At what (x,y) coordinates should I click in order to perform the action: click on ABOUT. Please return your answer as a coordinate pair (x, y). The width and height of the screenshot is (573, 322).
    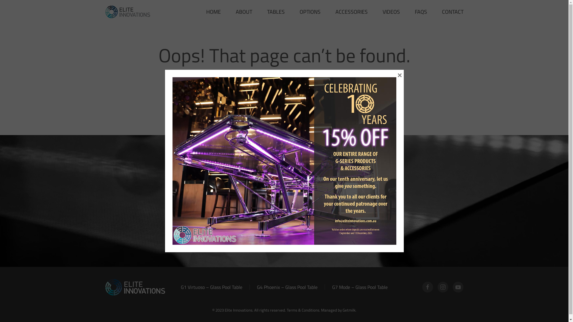
    Looking at the image, I should click on (244, 12).